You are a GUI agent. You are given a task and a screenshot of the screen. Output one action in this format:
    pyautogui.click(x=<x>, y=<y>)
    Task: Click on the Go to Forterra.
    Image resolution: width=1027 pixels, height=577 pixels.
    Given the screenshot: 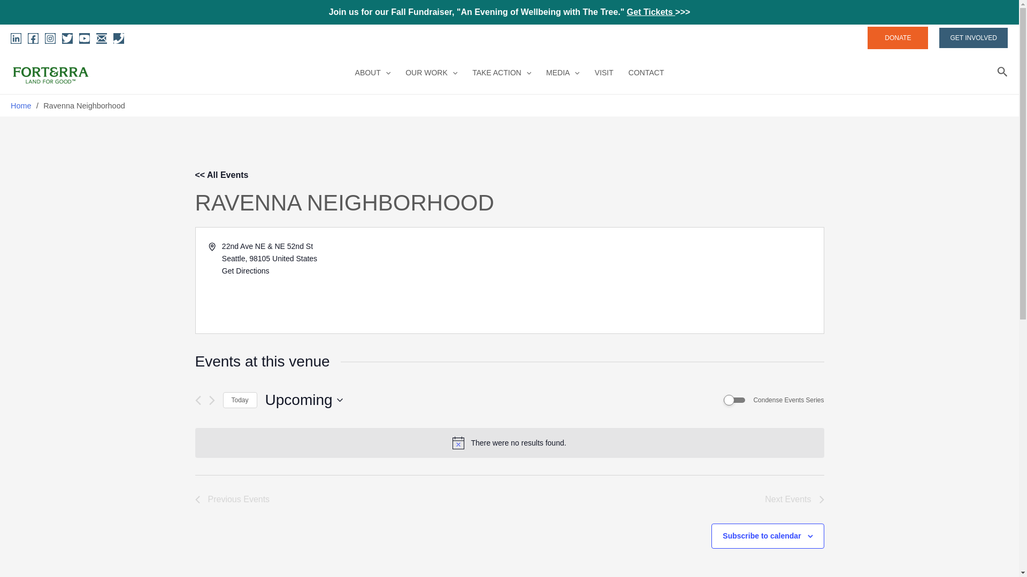 What is the action you would take?
    pyautogui.click(x=21, y=106)
    